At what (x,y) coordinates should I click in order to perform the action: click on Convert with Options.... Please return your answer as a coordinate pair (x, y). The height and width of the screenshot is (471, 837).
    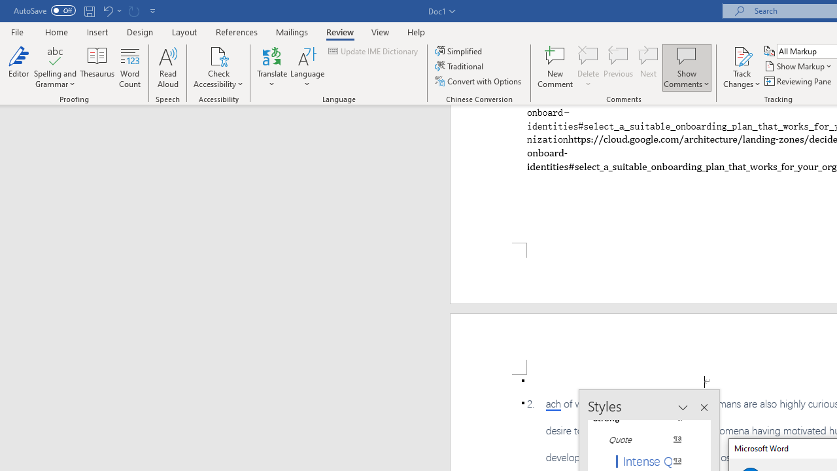
    Looking at the image, I should click on (479, 81).